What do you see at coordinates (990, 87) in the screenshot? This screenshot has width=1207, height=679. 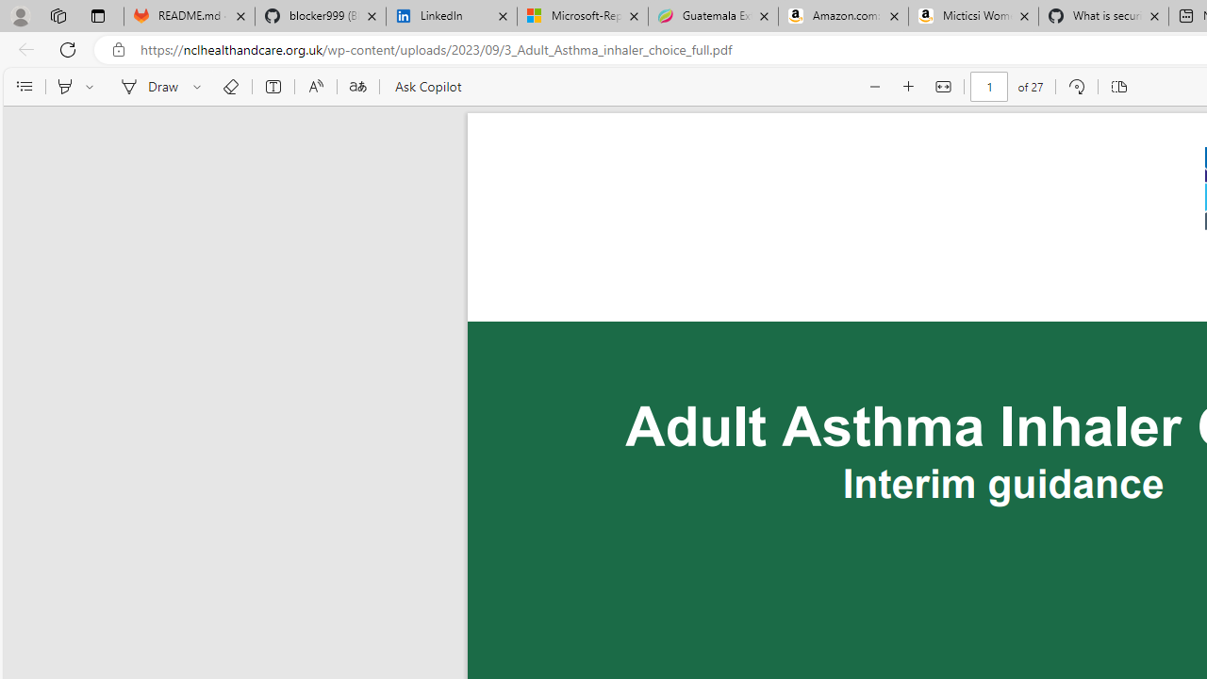 I see `Page number` at bounding box center [990, 87].